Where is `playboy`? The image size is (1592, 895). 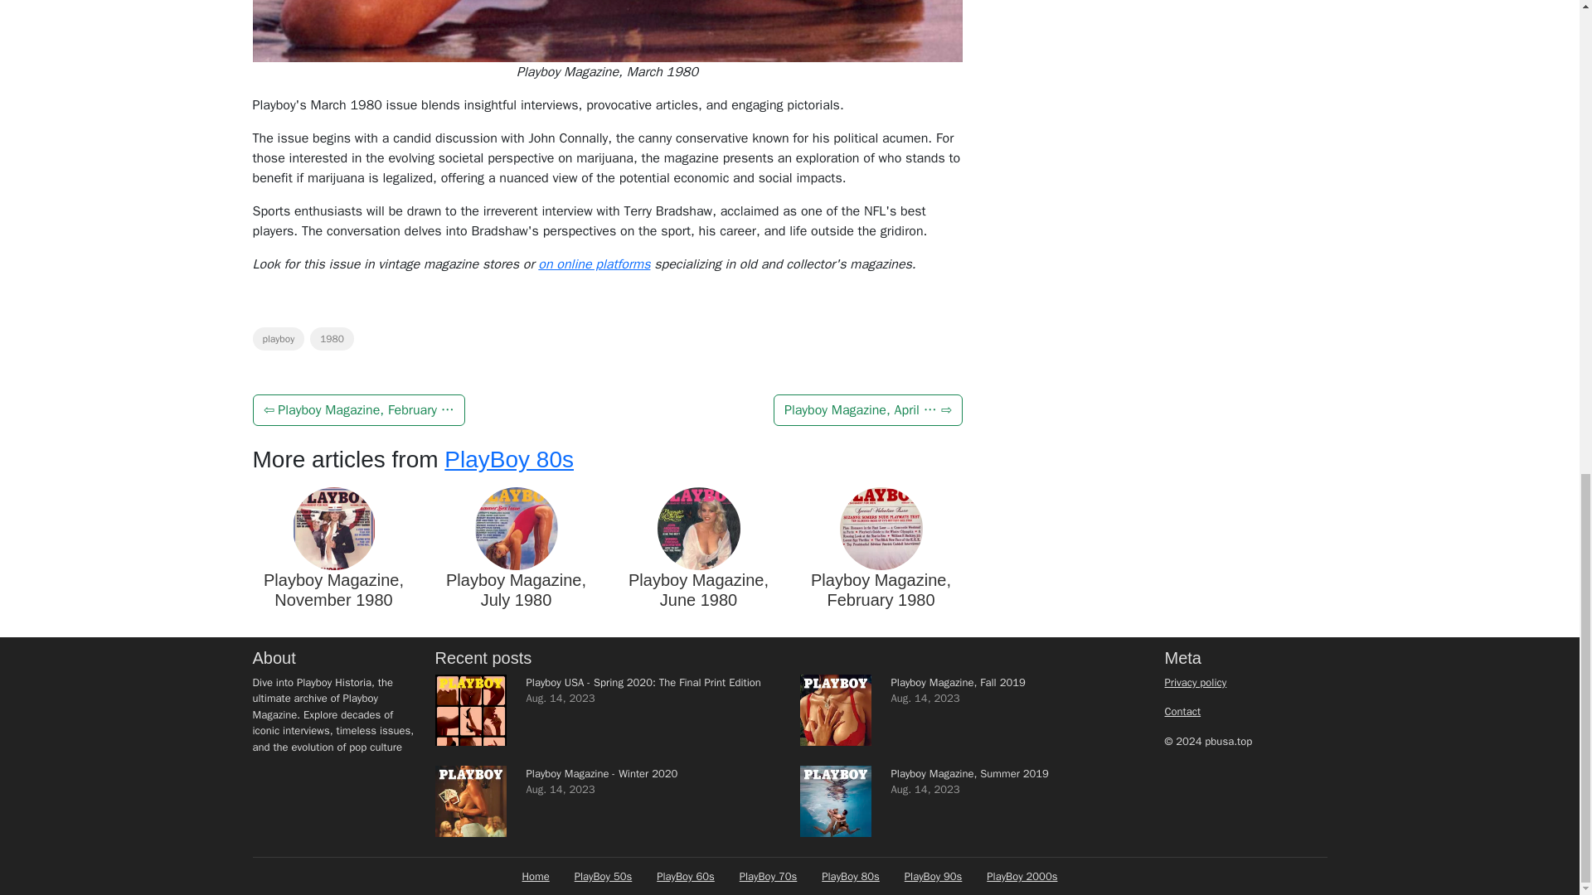 playboy is located at coordinates (277, 339).